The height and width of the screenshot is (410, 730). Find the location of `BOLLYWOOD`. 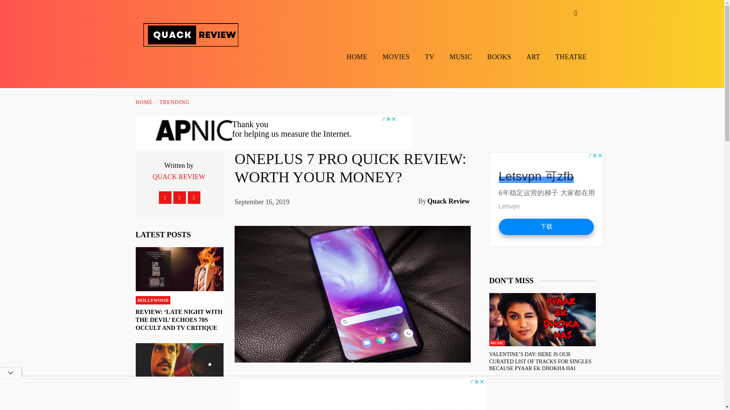

BOLLYWOOD is located at coordinates (152, 396).